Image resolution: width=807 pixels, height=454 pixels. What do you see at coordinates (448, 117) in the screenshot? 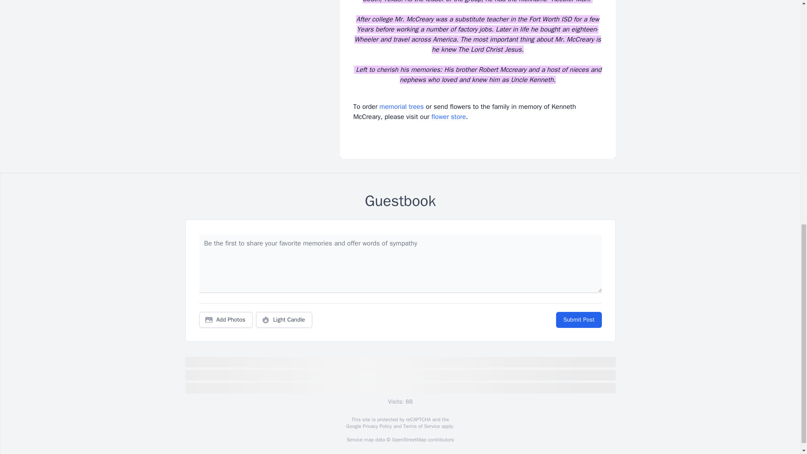
I see `flower store` at bounding box center [448, 117].